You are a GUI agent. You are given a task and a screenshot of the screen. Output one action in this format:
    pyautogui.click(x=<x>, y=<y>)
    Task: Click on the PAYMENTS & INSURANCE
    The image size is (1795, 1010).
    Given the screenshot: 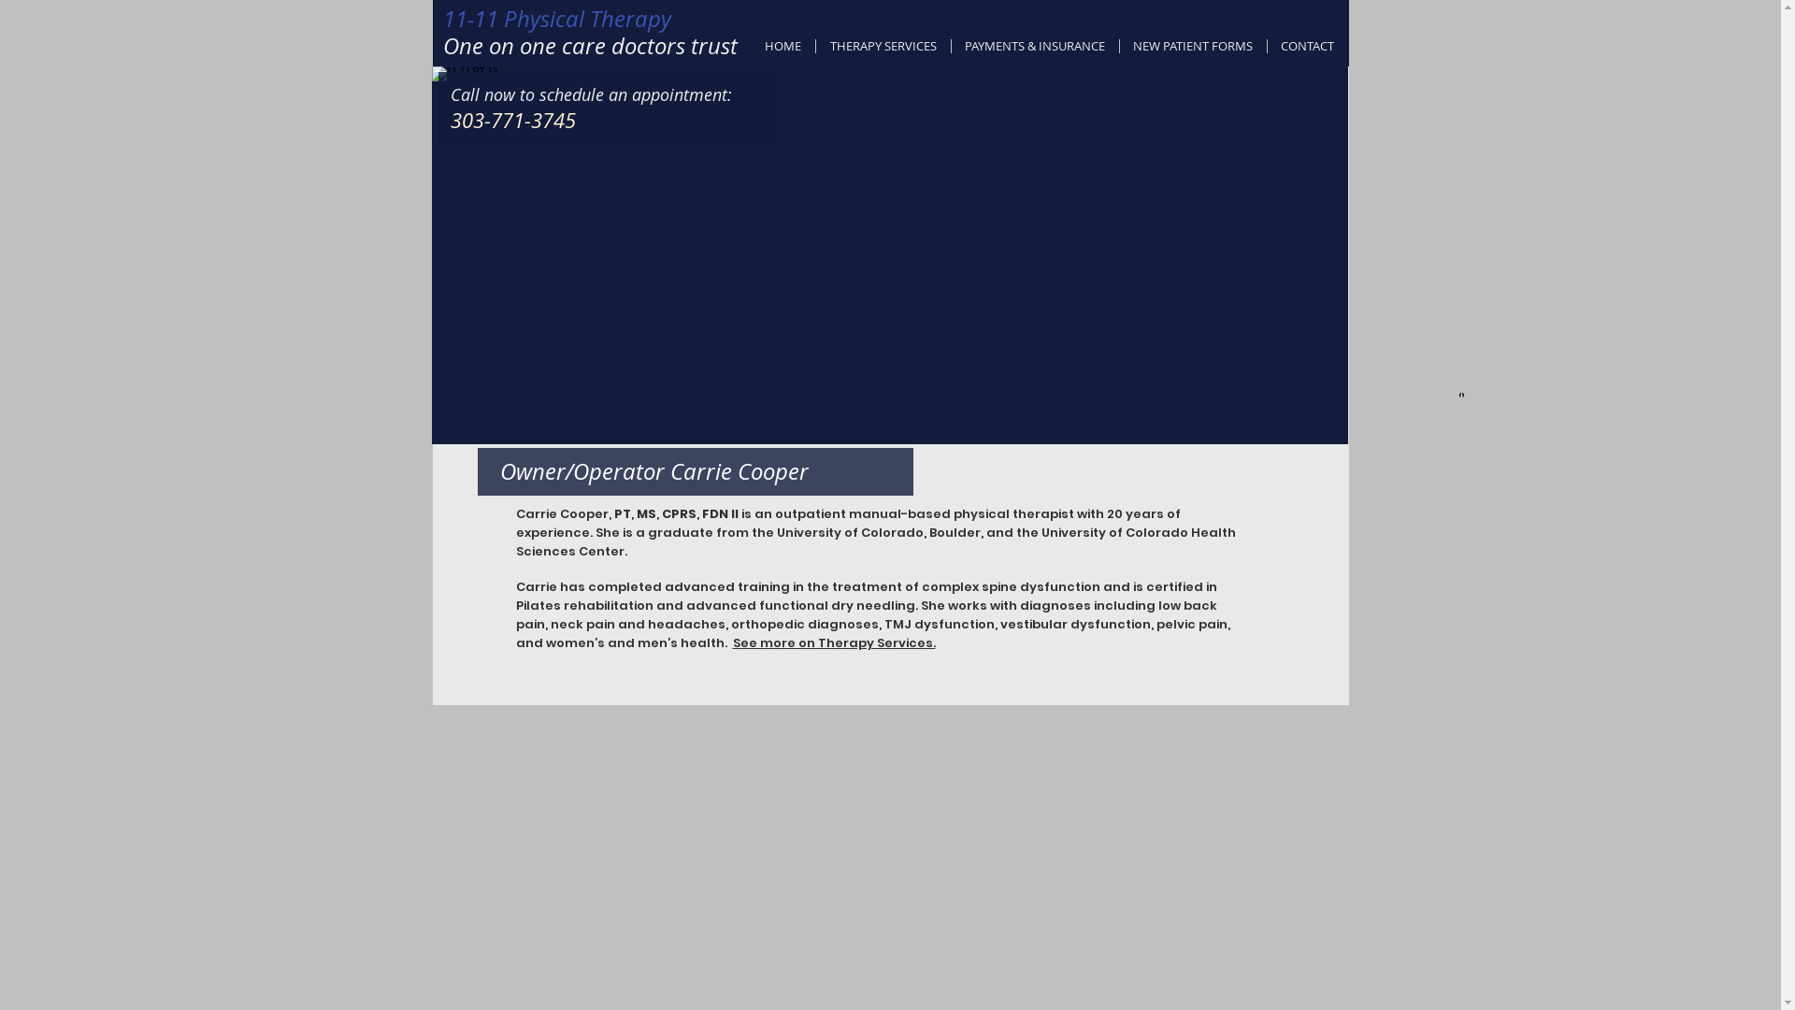 What is the action you would take?
    pyautogui.click(x=1035, y=47)
    